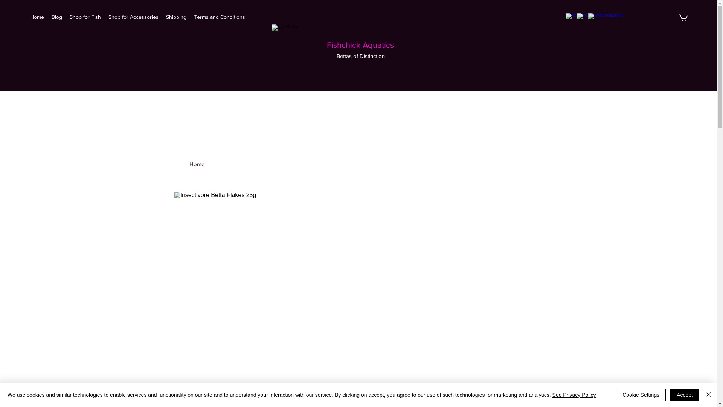 The height and width of the screenshot is (407, 723). Describe the element at coordinates (197, 164) in the screenshot. I see `Home` at that location.